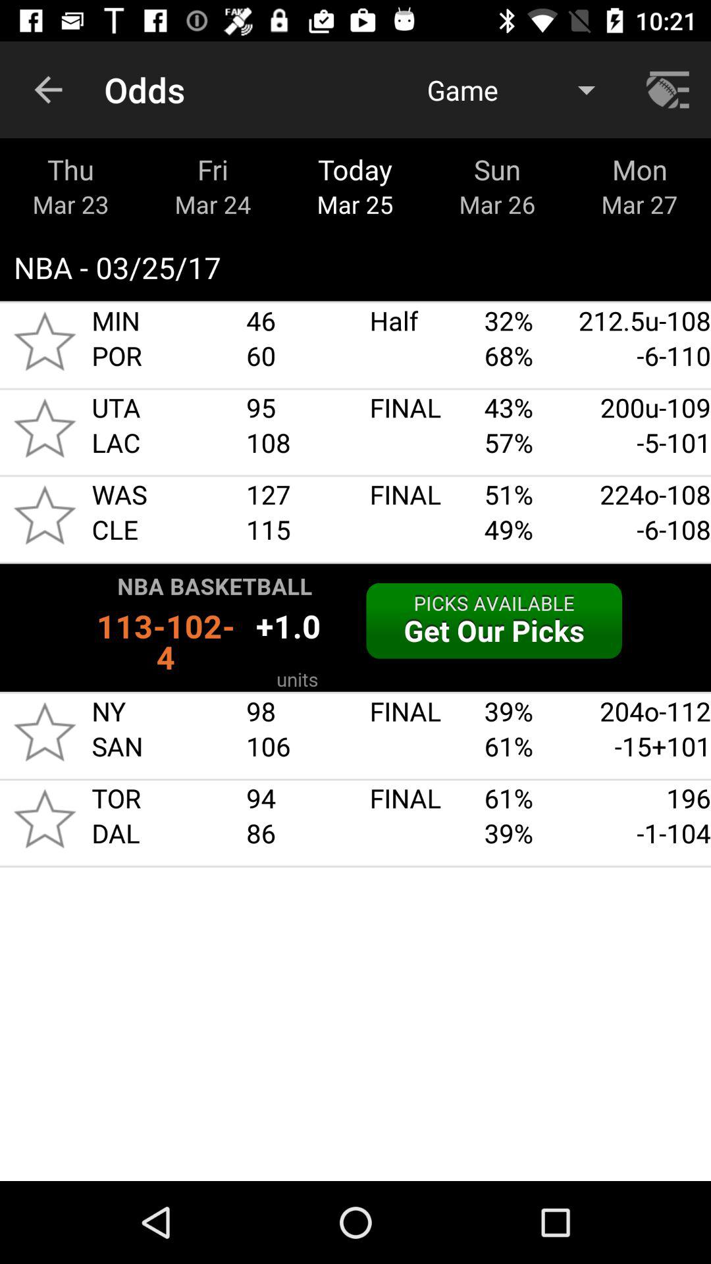  What do you see at coordinates (355, 627) in the screenshot?
I see `announcement` at bounding box center [355, 627].